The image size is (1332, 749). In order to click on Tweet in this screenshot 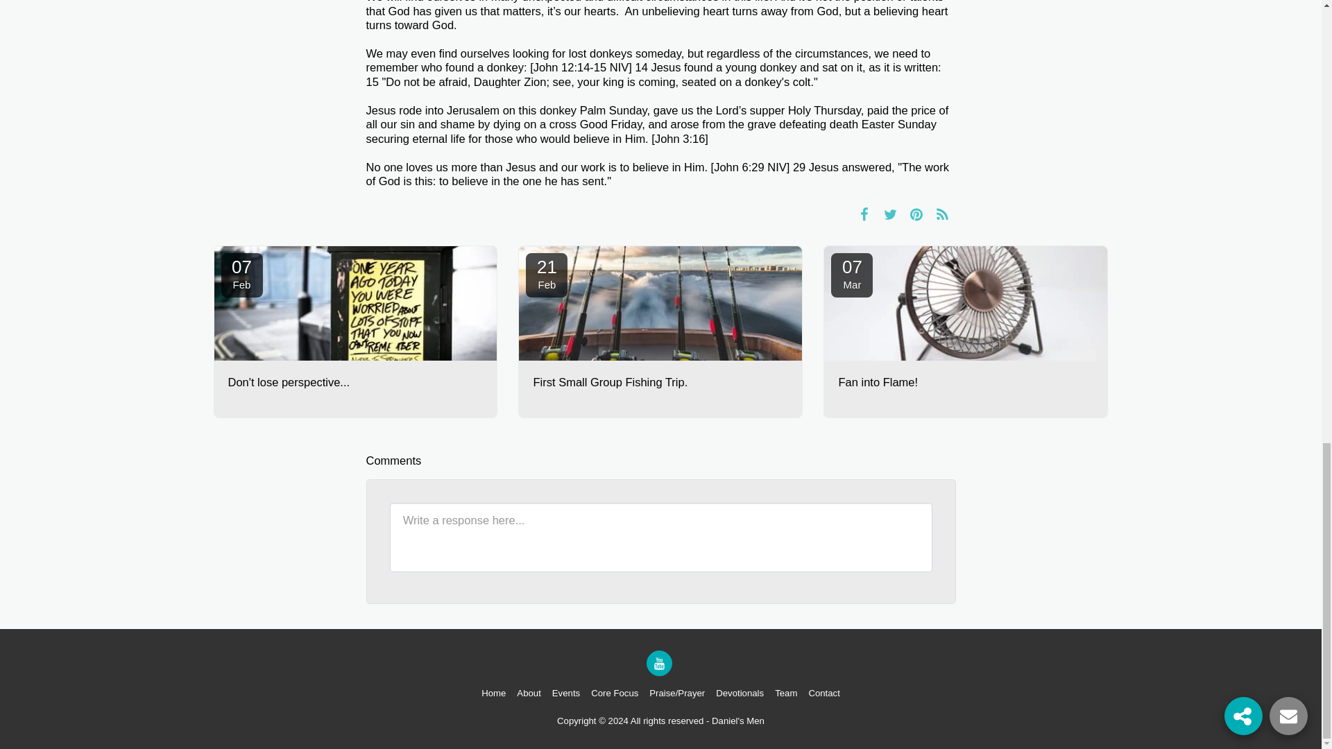, I will do `click(660, 383)`.